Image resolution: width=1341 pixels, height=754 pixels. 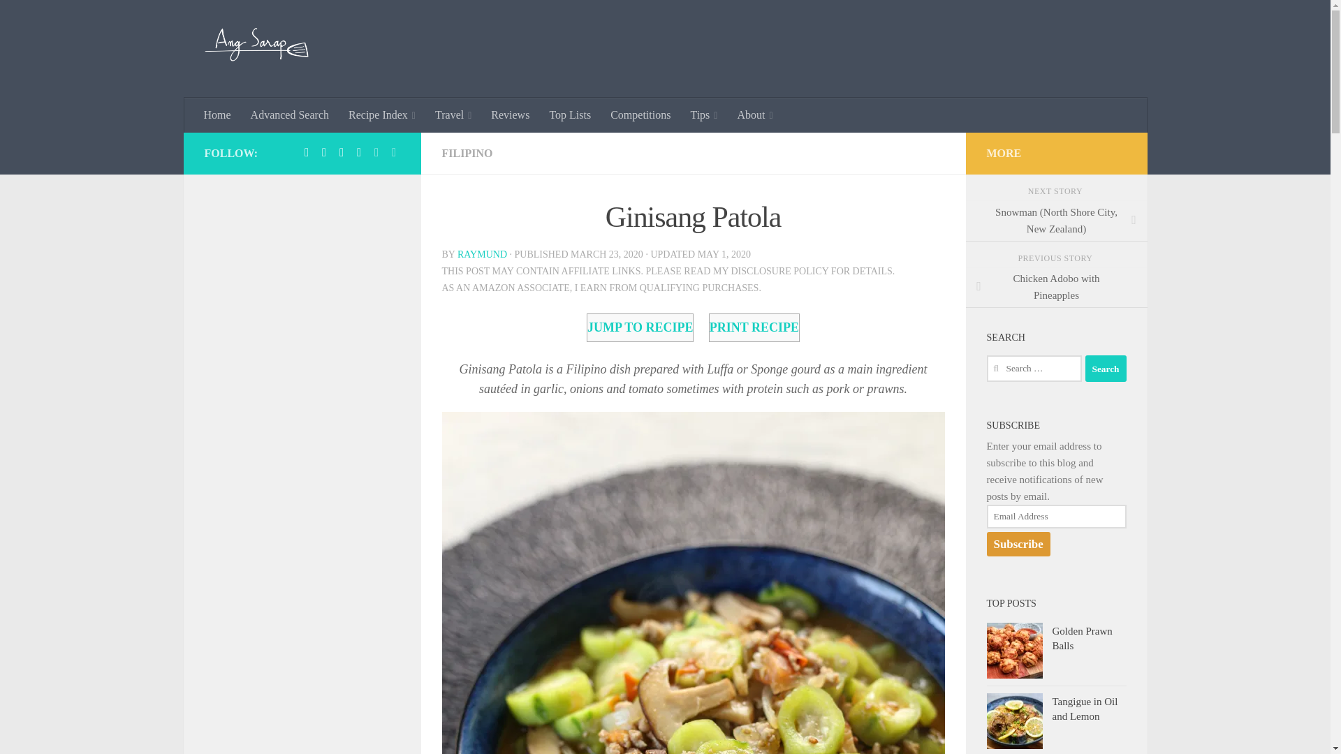 I want to click on Search, so click(x=1105, y=368).